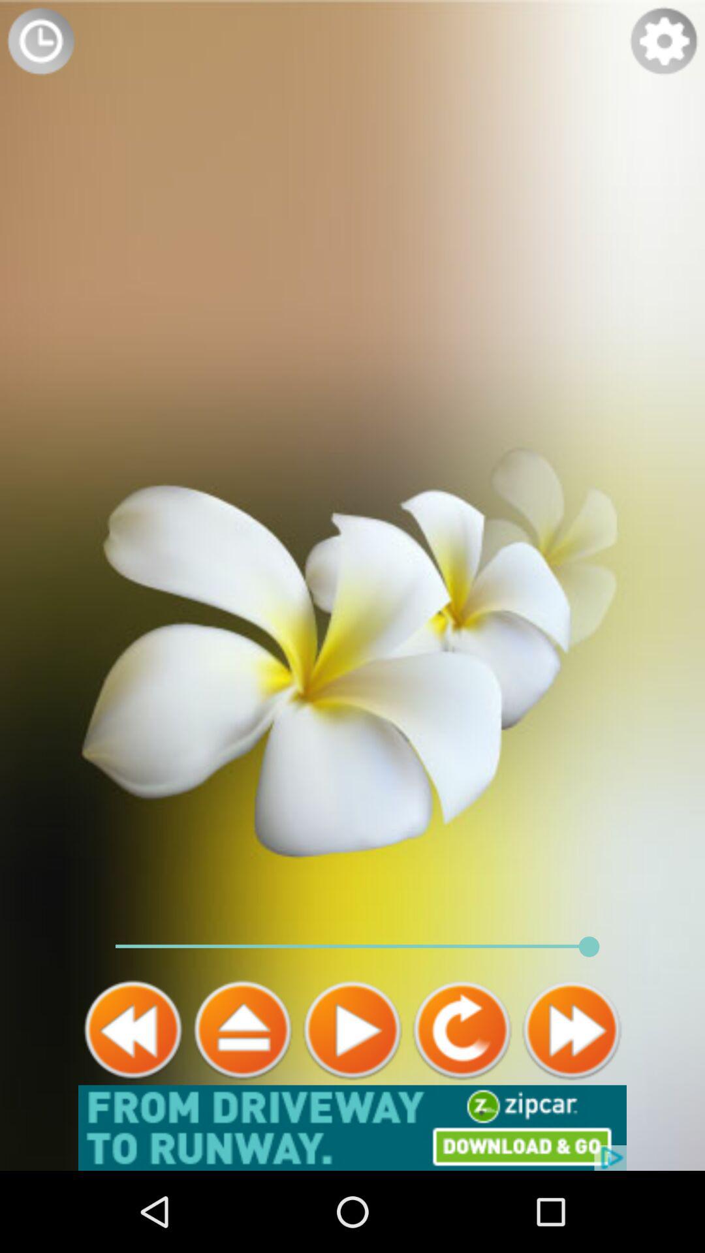 The image size is (705, 1253). Describe the element at coordinates (133, 1030) in the screenshot. I see `go back` at that location.